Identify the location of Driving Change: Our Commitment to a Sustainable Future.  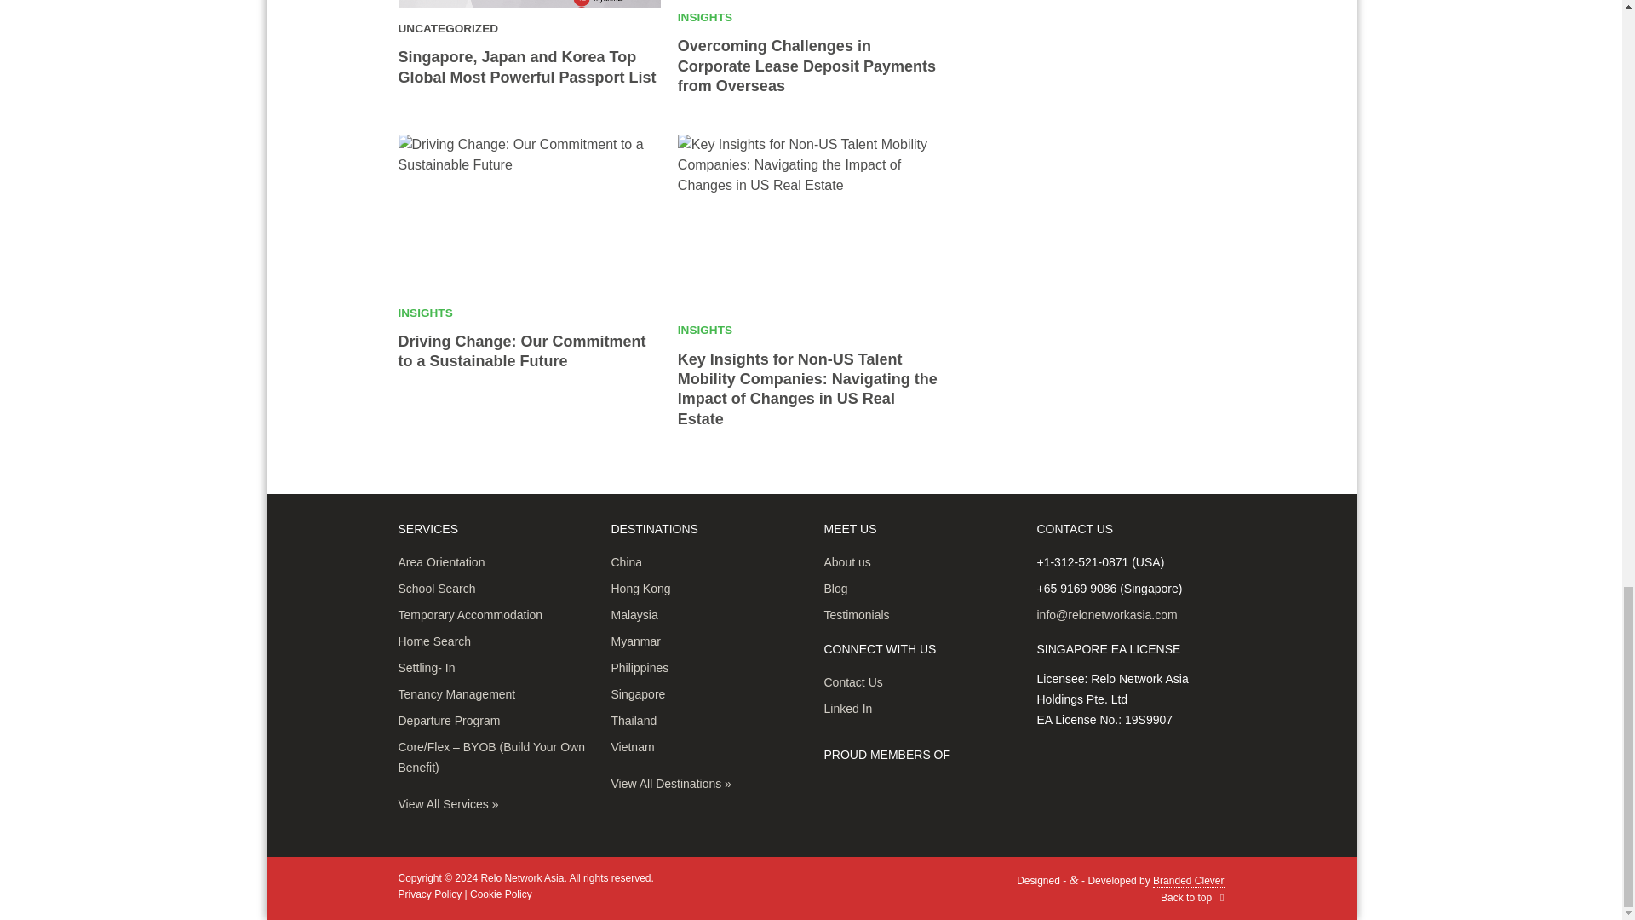
(530, 213).